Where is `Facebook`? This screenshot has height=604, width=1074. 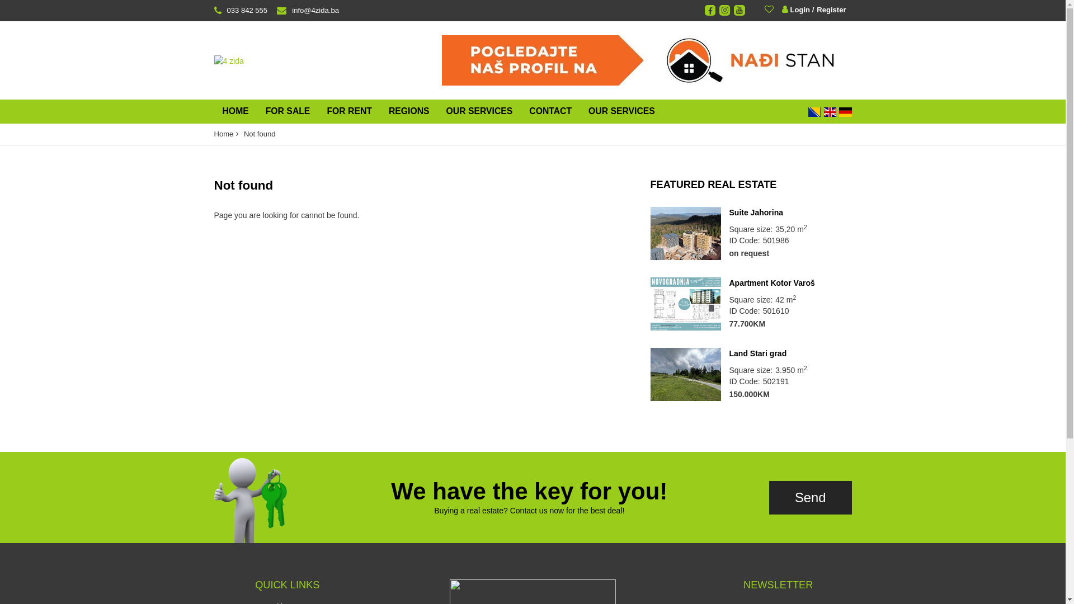 Facebook is located at coordinates (710, 10).